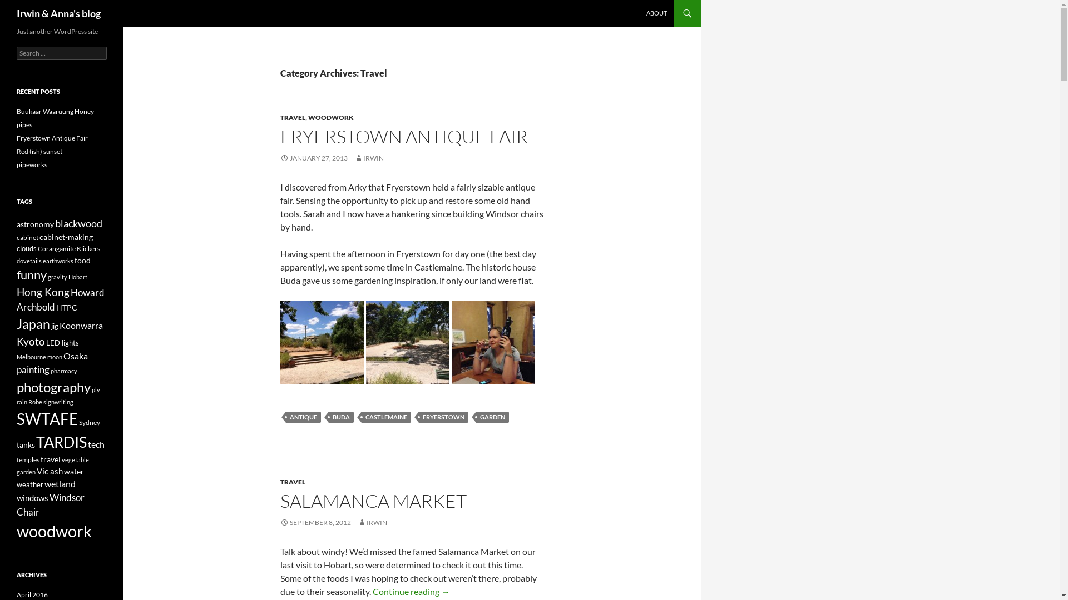  I want to click on IRWIN, so click(373, 522).